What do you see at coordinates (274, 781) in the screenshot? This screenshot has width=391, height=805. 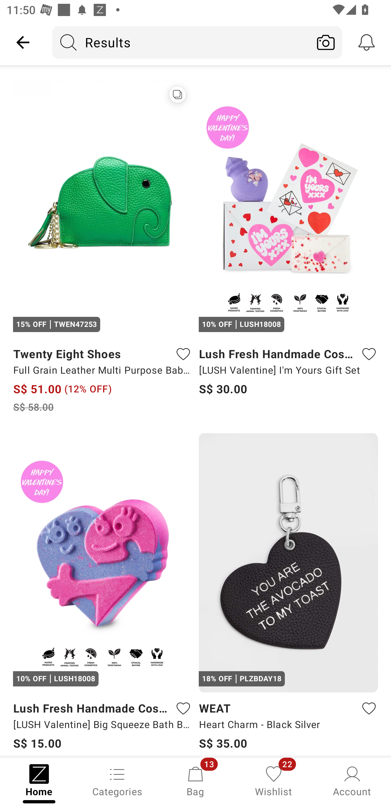 I see `Wishlist, 22 new notifications Wishlist` at bounding box center [274, 781].